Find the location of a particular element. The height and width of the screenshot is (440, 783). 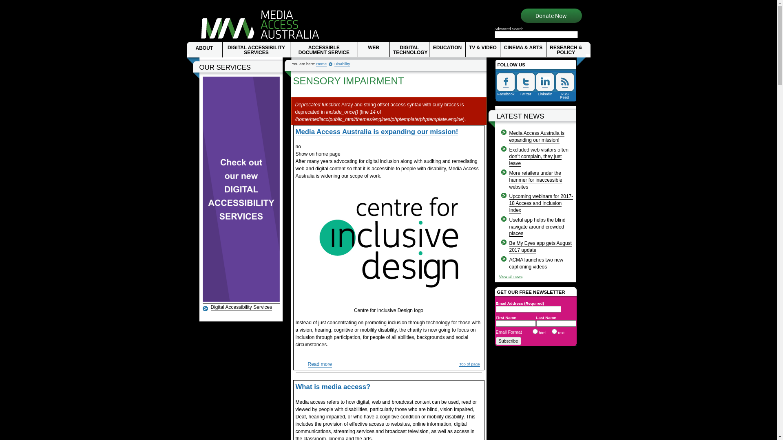

View all news is located at coordinates (511, 277).